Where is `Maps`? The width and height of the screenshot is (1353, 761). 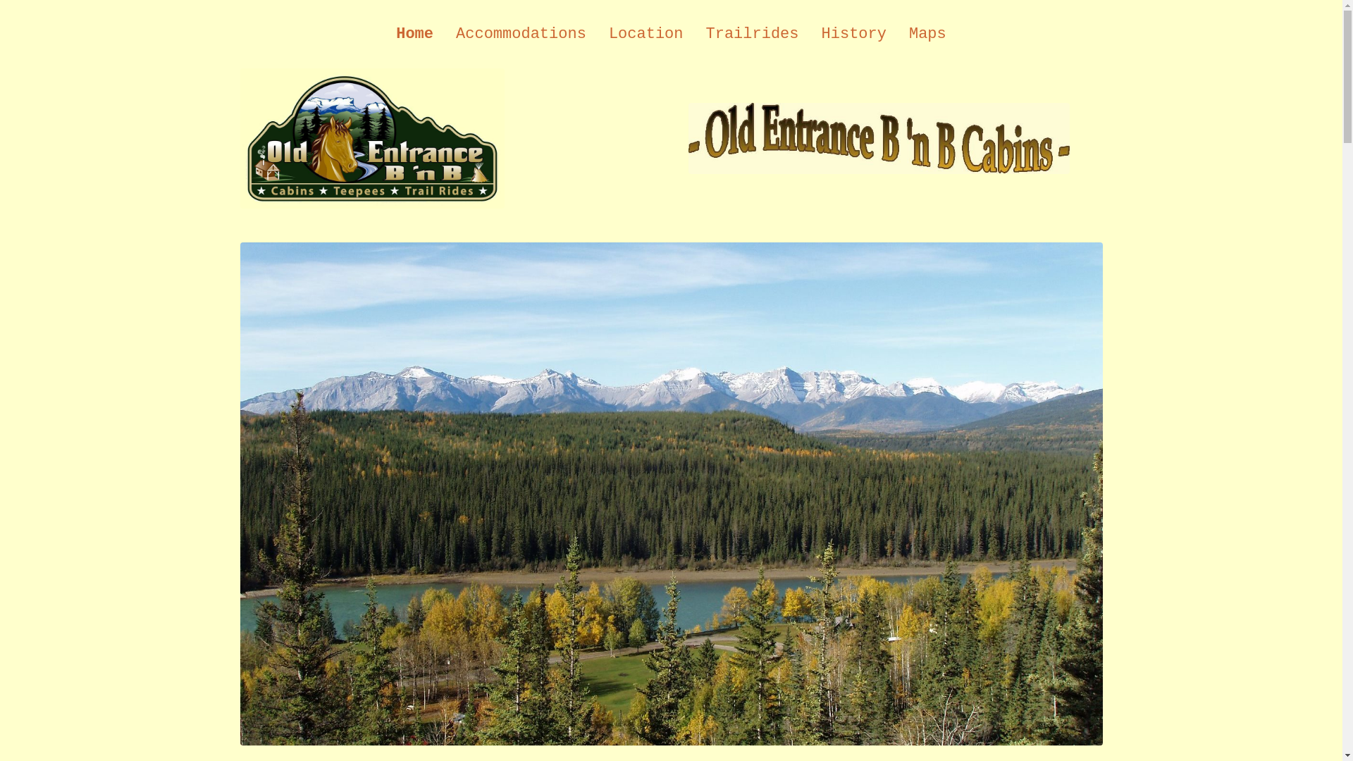 Maps is located at coordinates (927, 34).